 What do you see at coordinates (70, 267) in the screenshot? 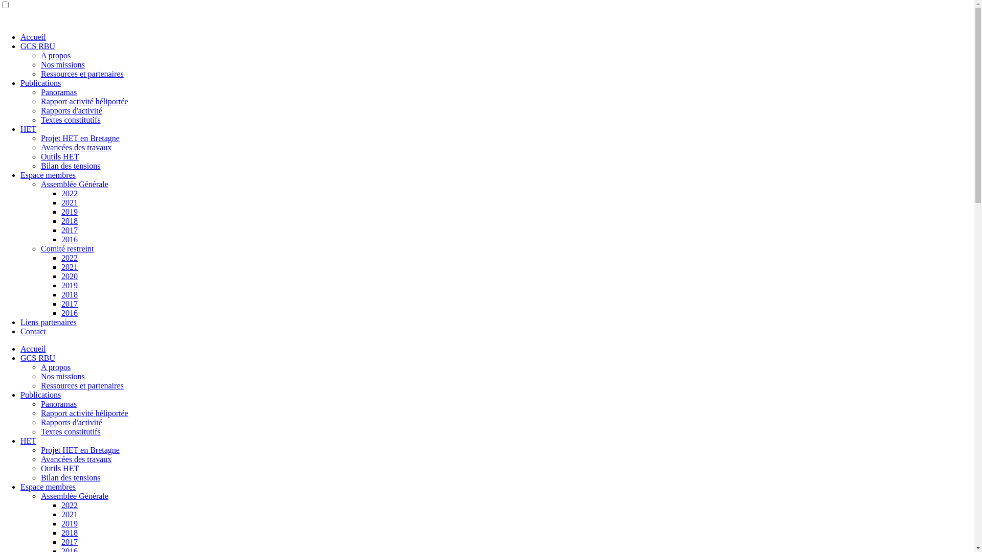
I see `2021` at bounding box center [70, 267].